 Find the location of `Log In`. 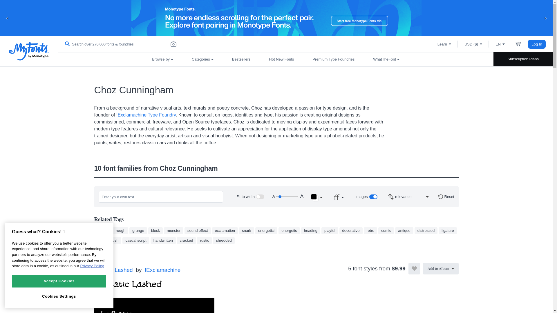

Log In is located at coordinates (537, 44).